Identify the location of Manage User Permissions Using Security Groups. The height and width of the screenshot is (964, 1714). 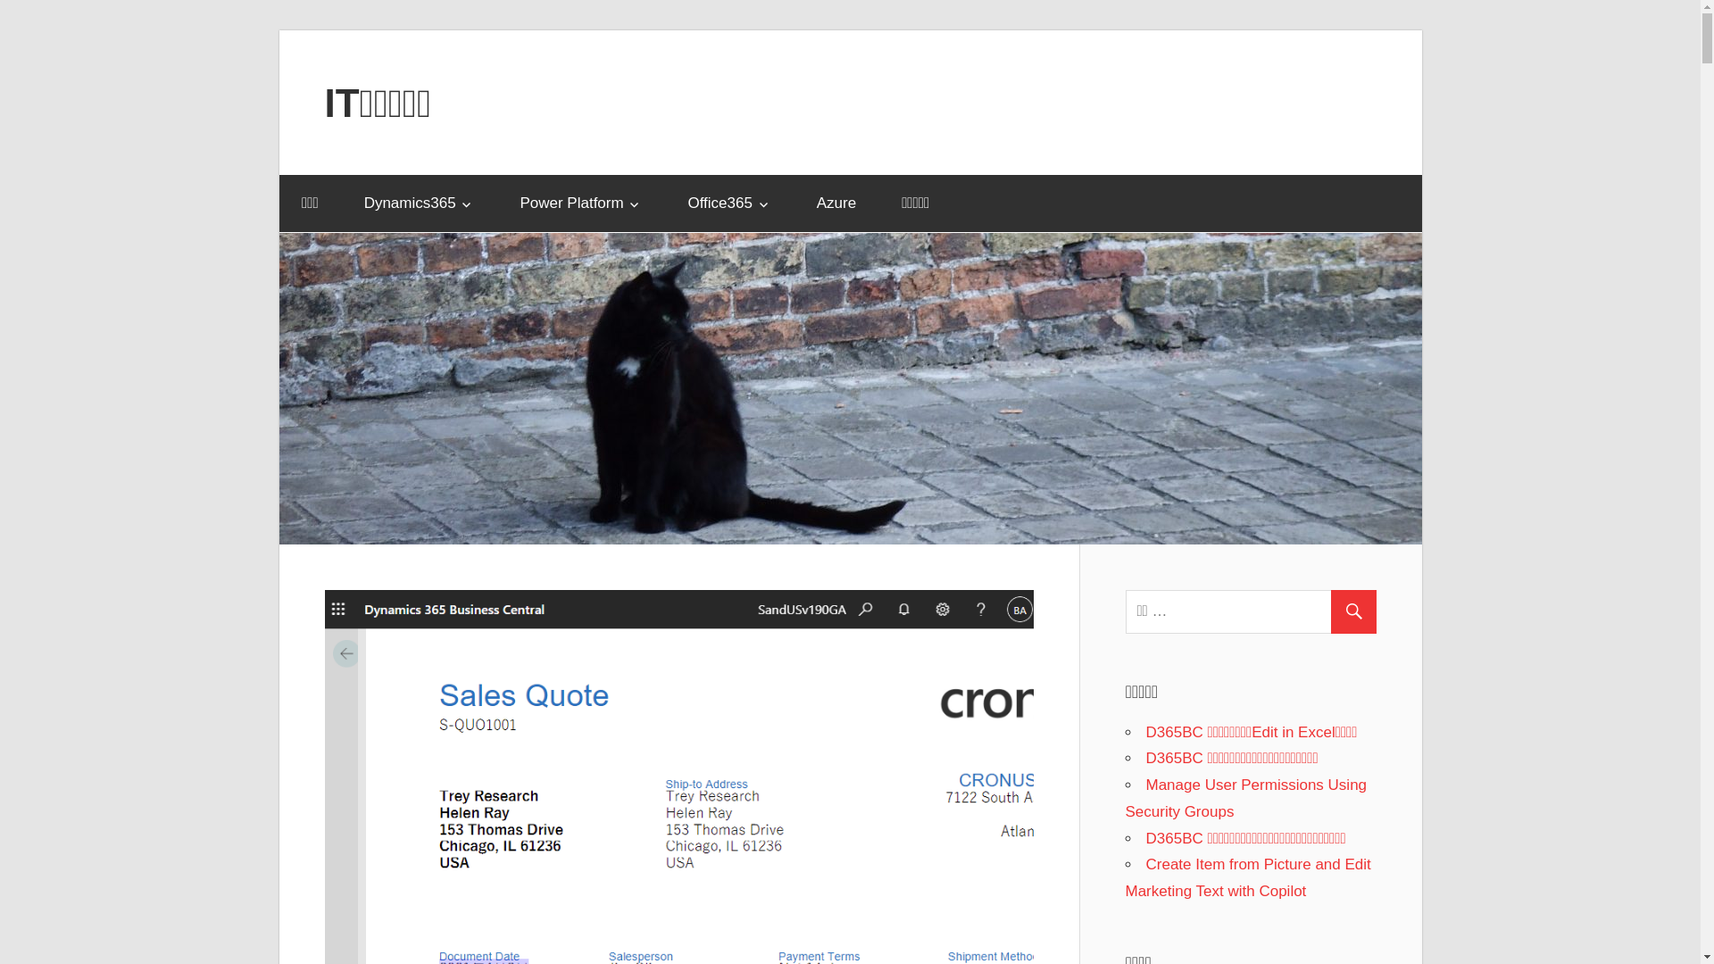
(1246, 798).